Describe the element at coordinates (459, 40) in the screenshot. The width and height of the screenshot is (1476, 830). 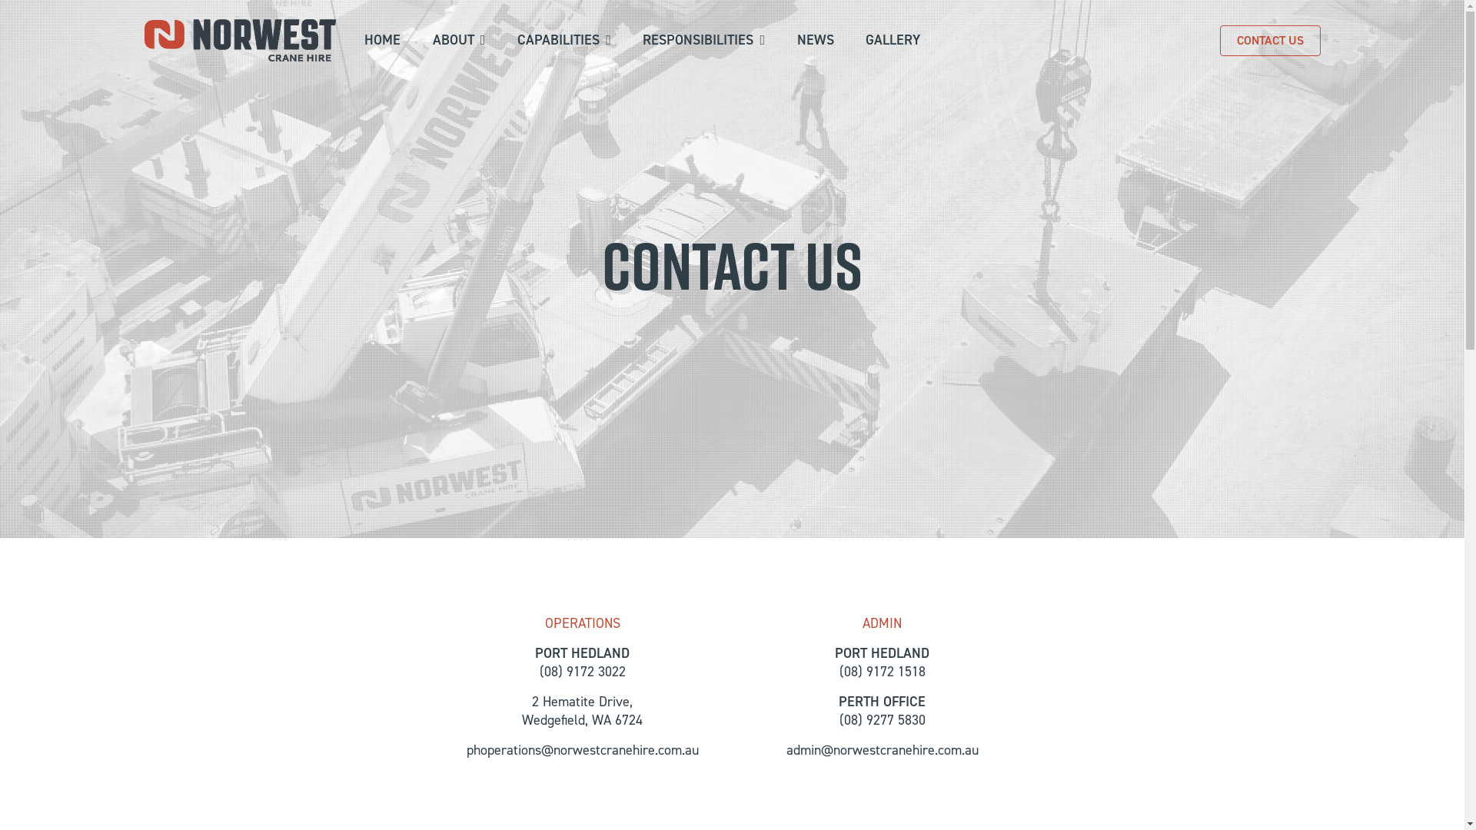
I see `ABOUT` at that location.